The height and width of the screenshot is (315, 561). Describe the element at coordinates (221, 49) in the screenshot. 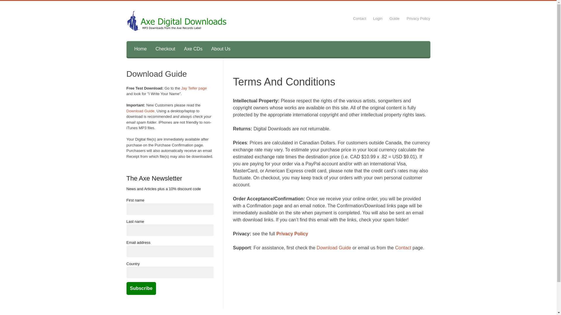

I see `About Us` at that location.